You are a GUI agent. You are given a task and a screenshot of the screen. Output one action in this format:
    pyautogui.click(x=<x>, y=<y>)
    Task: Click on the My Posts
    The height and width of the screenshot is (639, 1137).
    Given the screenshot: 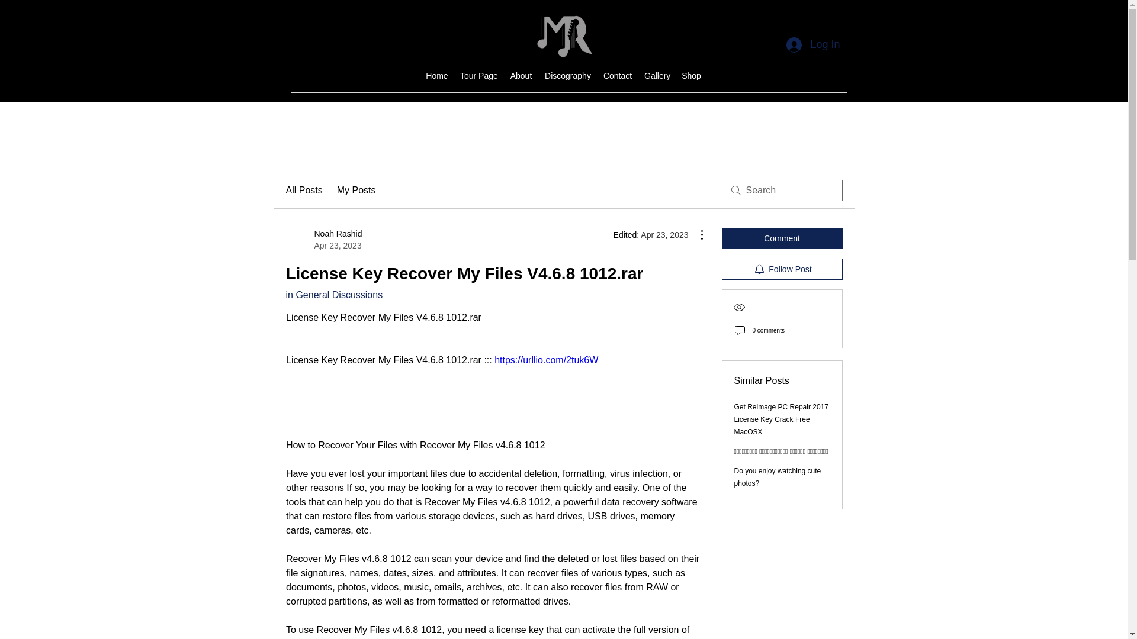 What is the action you would take?
    pyautogui.click(x=782, y=269)
    